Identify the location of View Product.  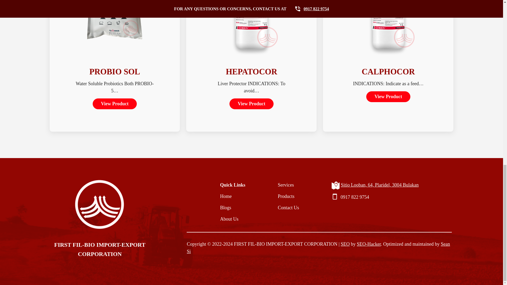
(251, 103).